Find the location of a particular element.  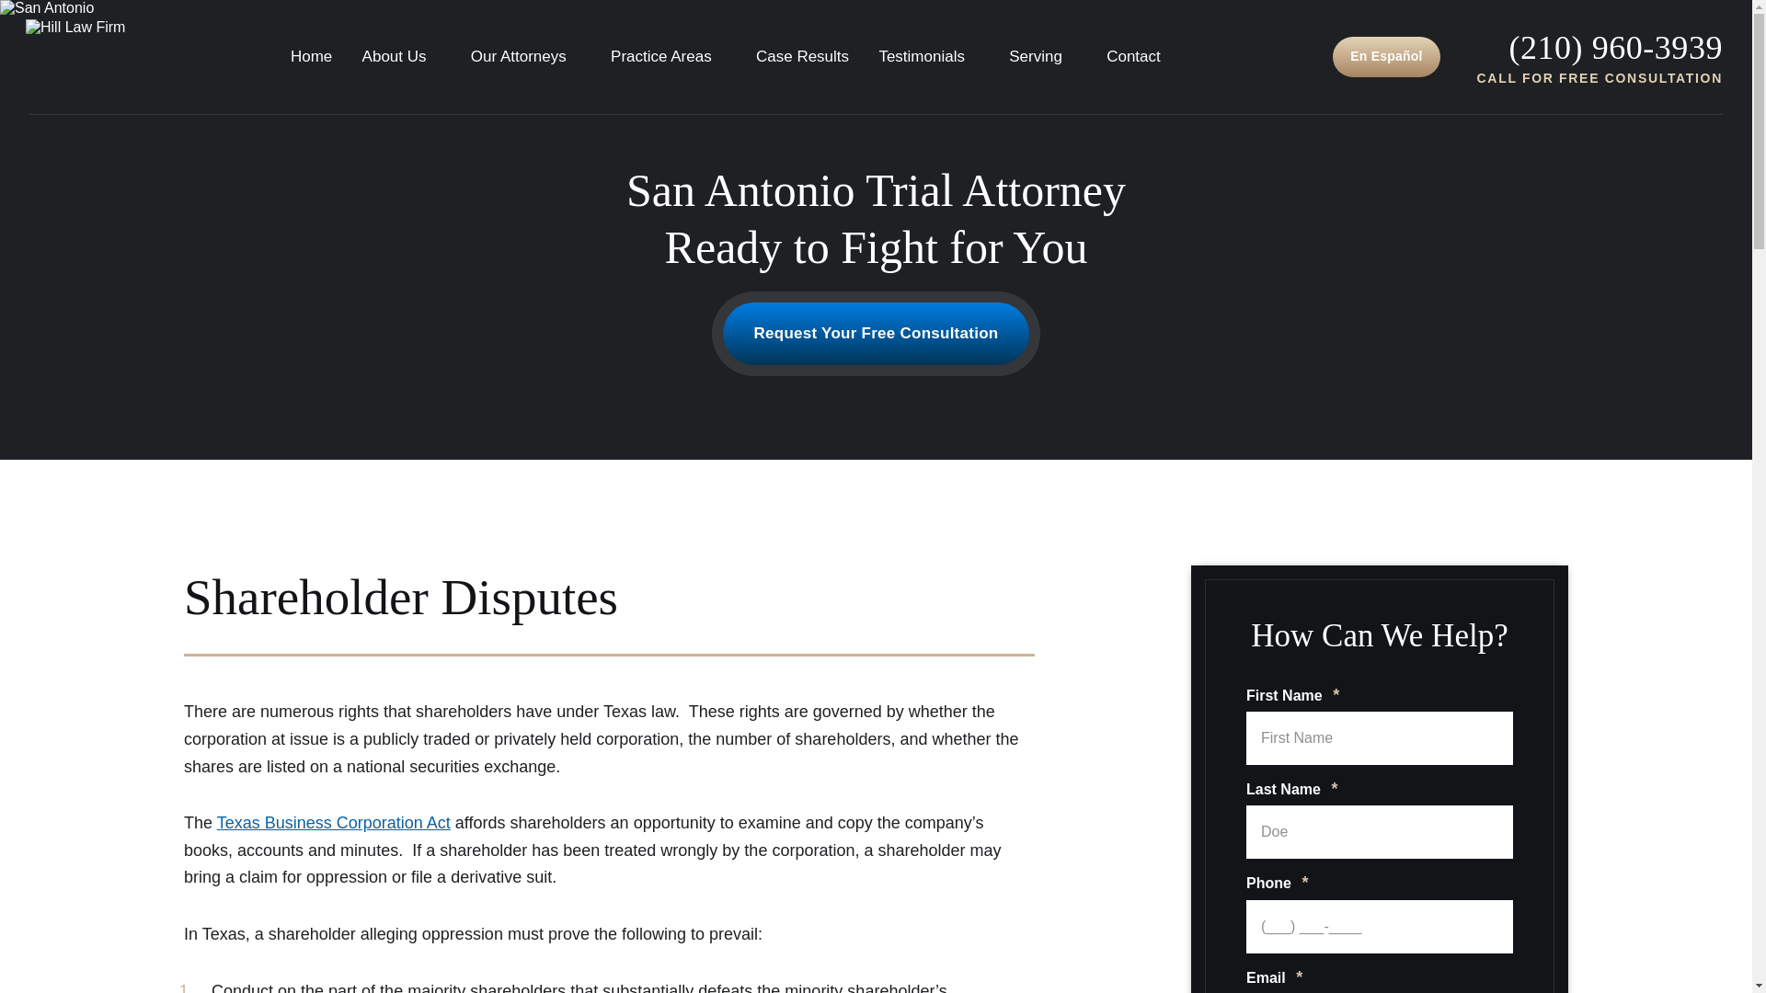

Our Attorneys is located at coordinates (526, 56).